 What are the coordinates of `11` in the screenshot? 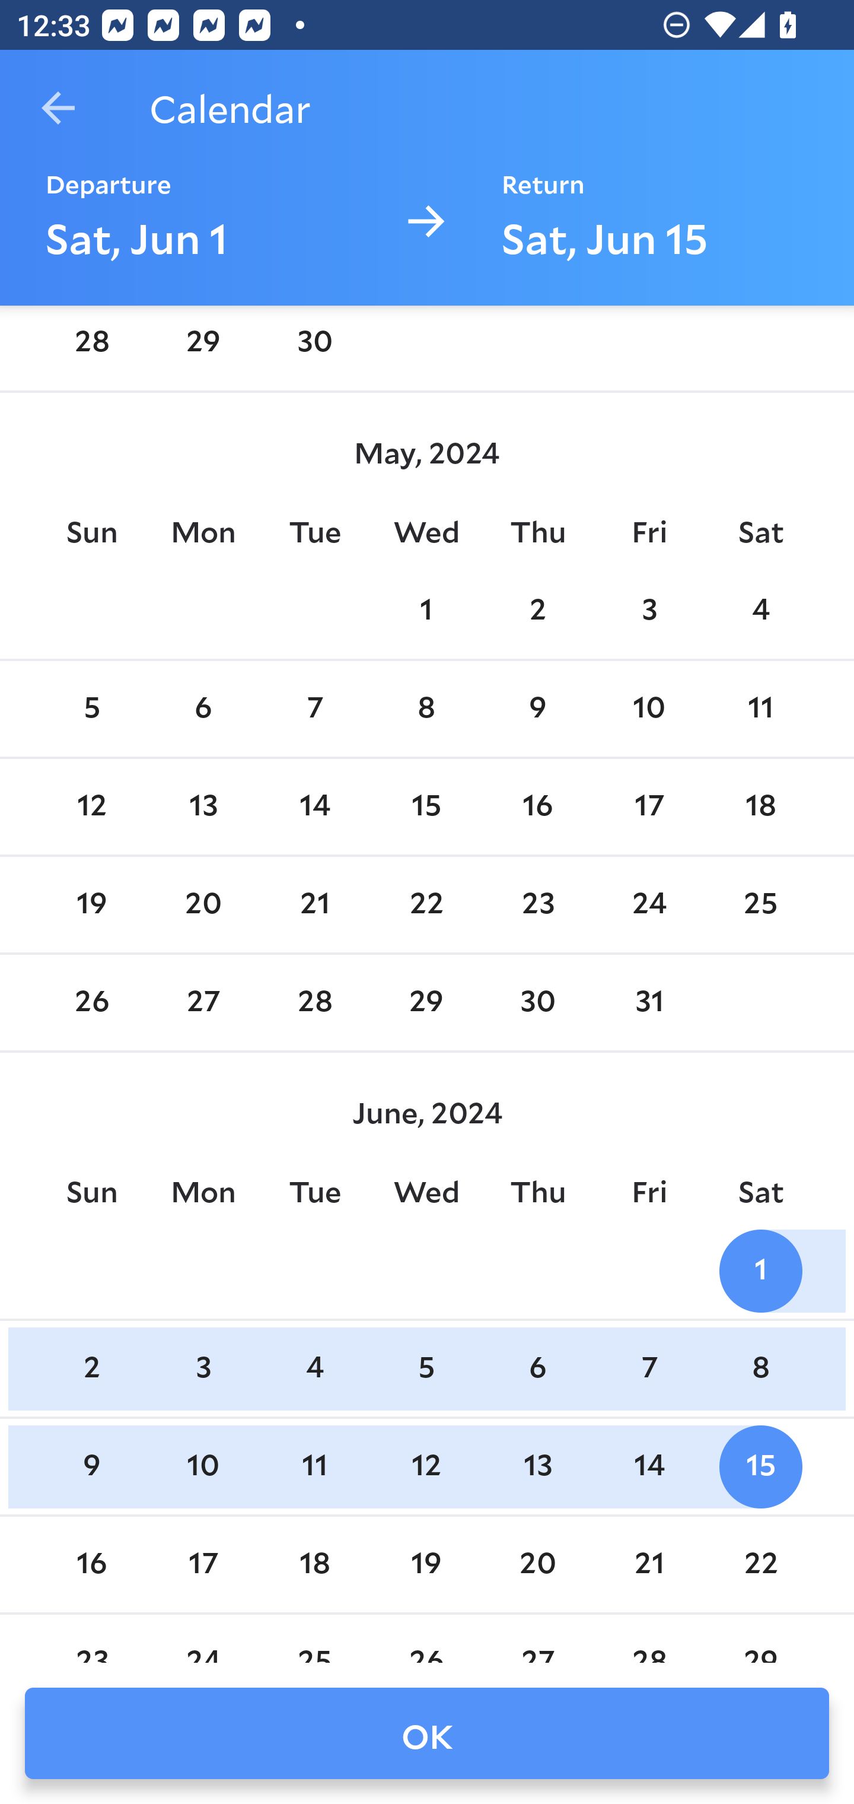 It's located at (760, 709).